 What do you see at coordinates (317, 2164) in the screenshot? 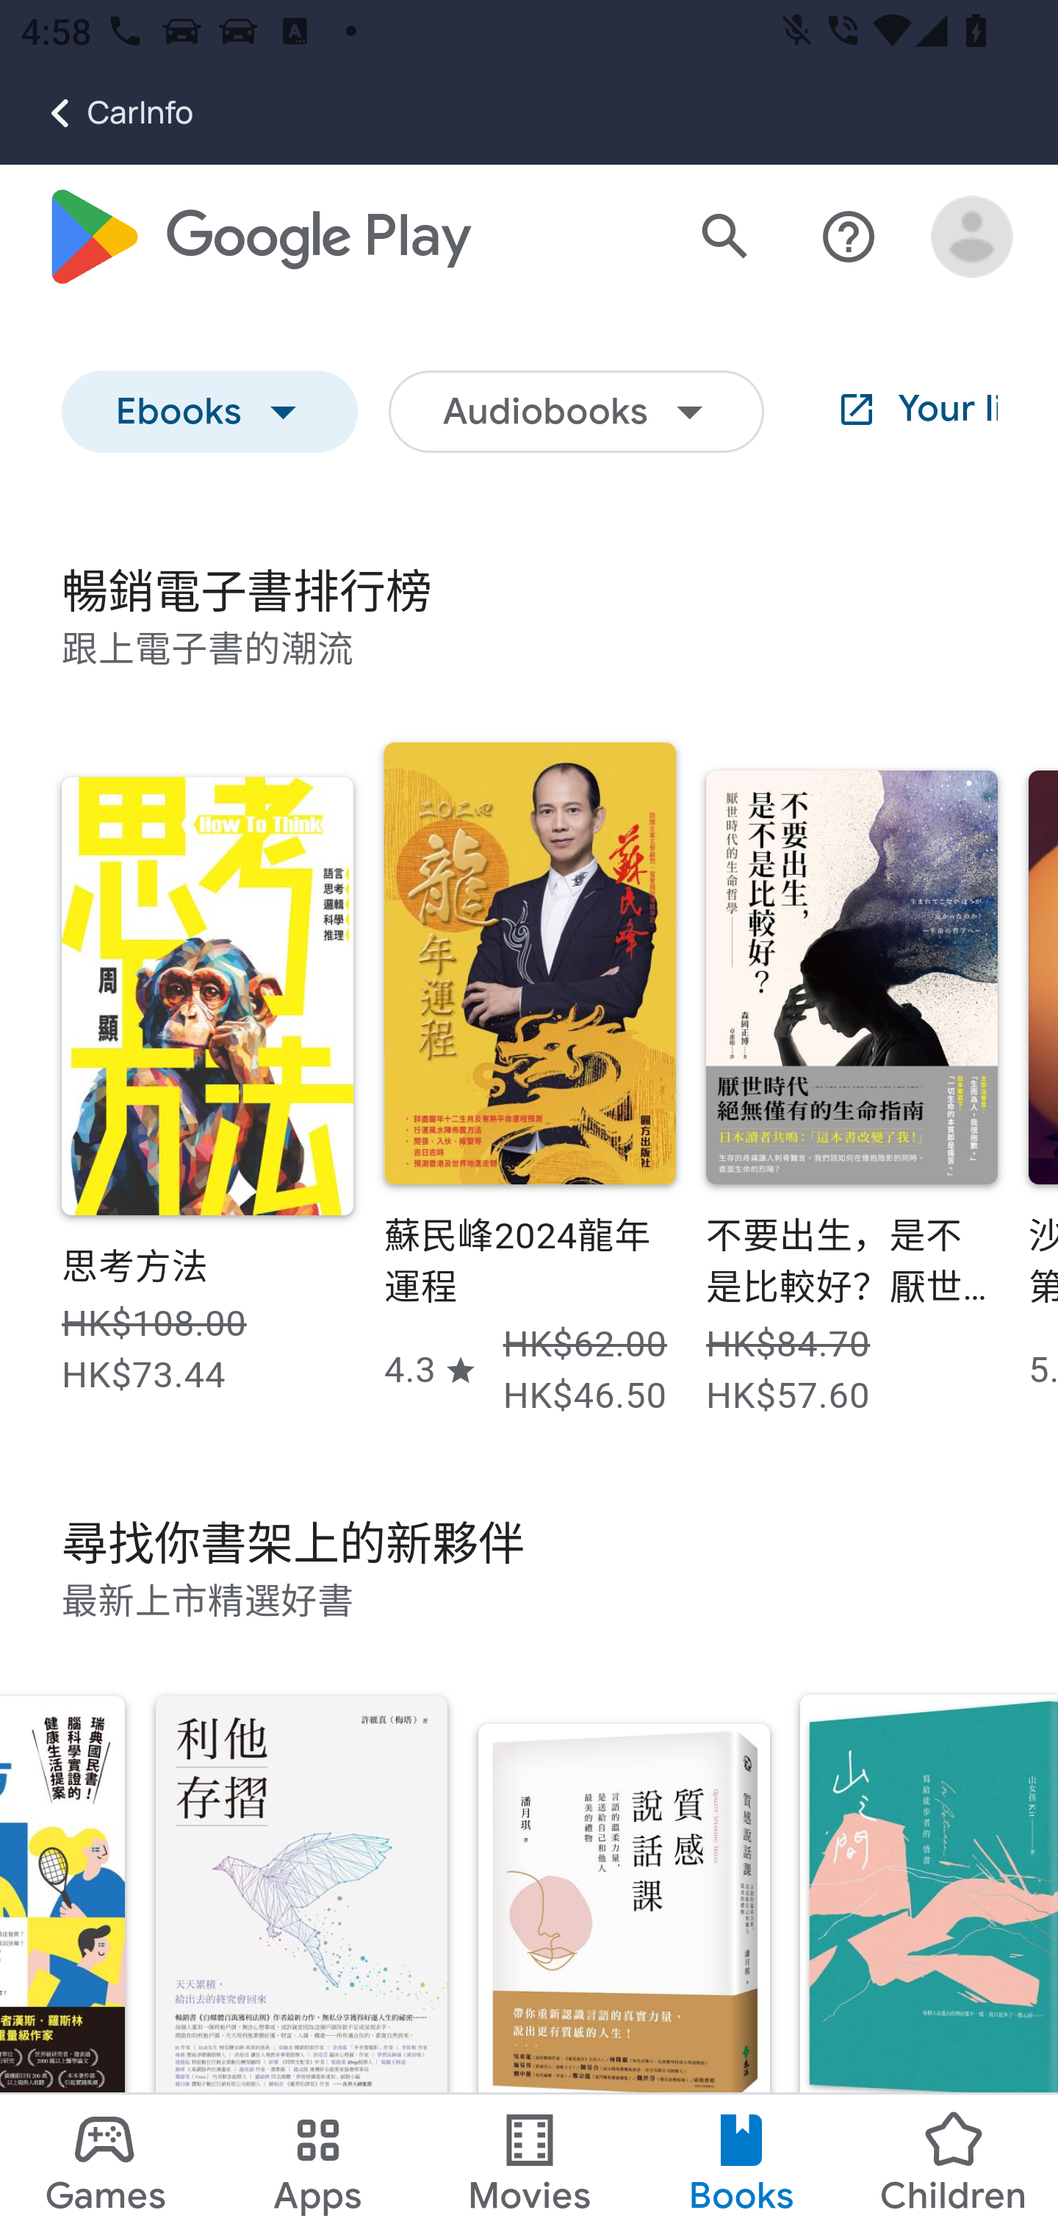
I see `Apps` at bounding box center [317, 2164].